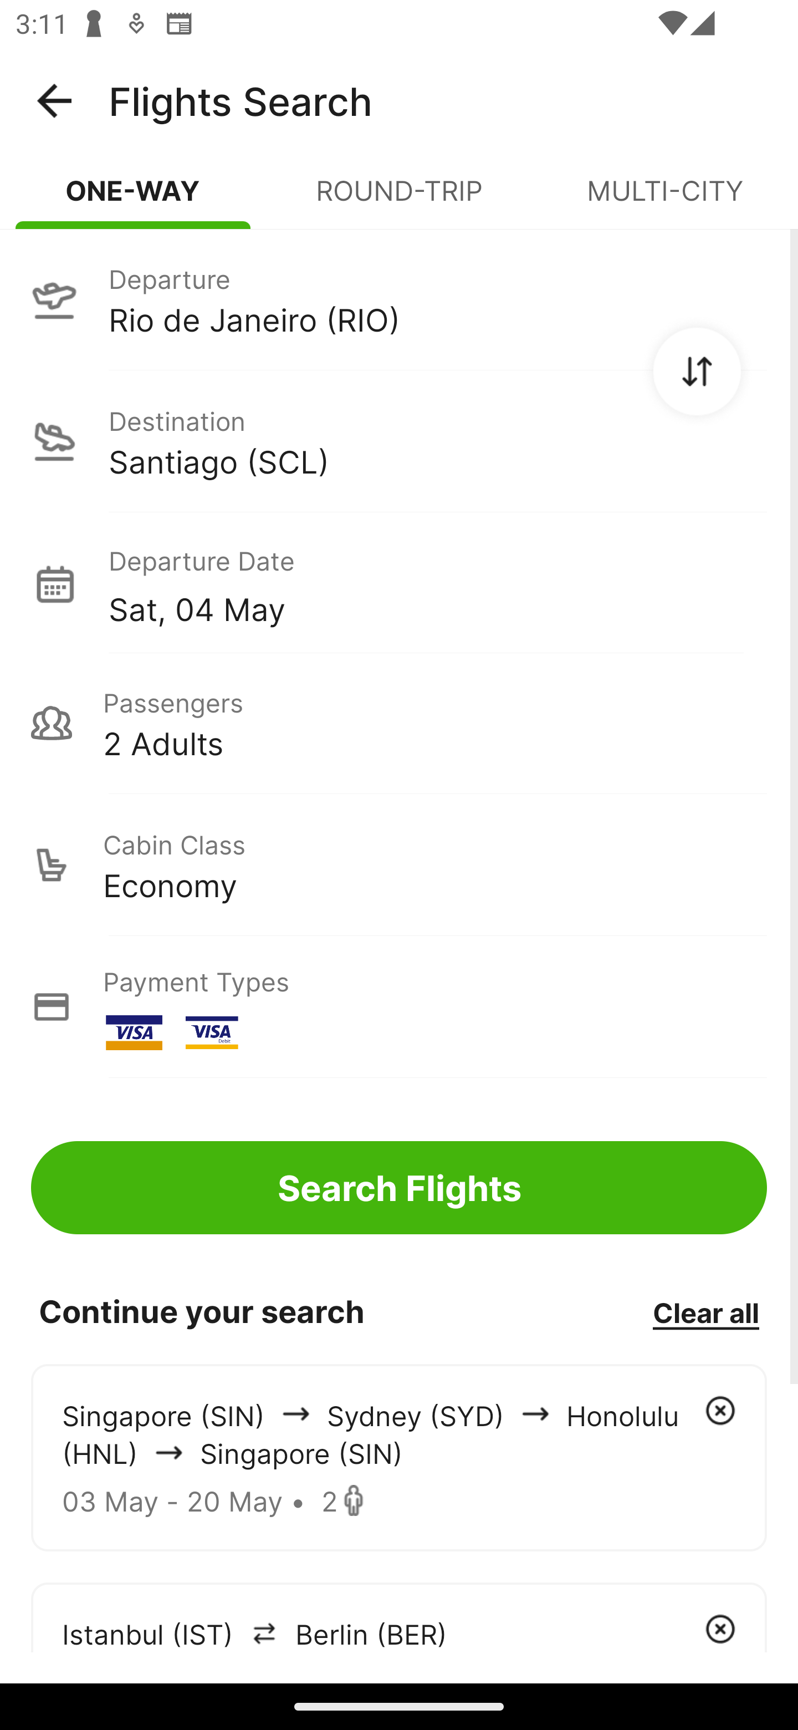  What do you see at coordinates (399, 441) in the screenshot?
I see `Destination Santiago (SCL)` at bounding box center [399, 441].